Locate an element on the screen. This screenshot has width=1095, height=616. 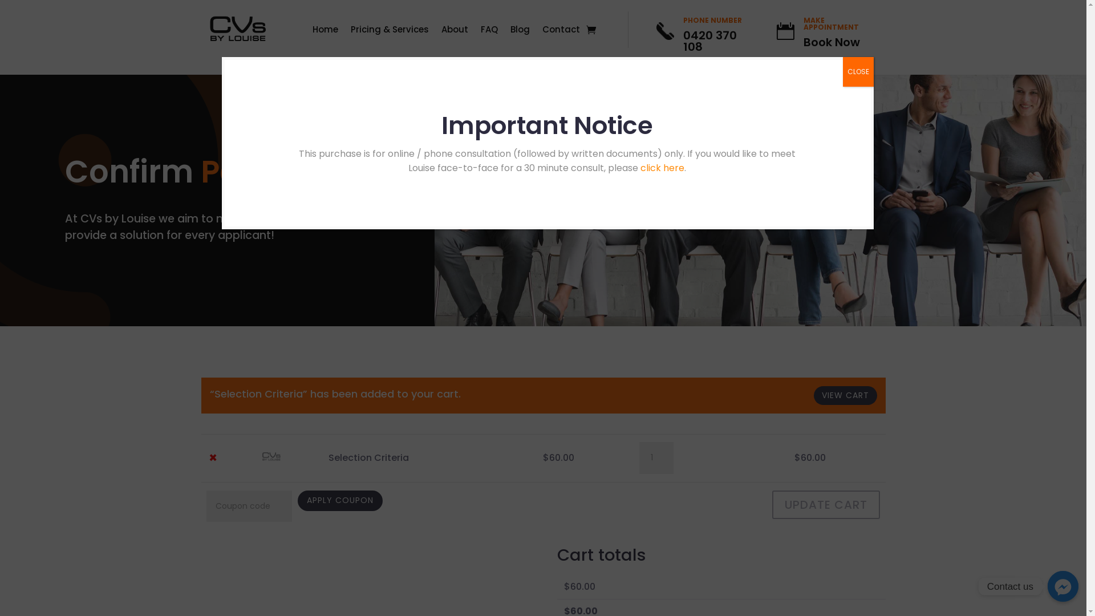
click here is located at coordinates (663, 168).